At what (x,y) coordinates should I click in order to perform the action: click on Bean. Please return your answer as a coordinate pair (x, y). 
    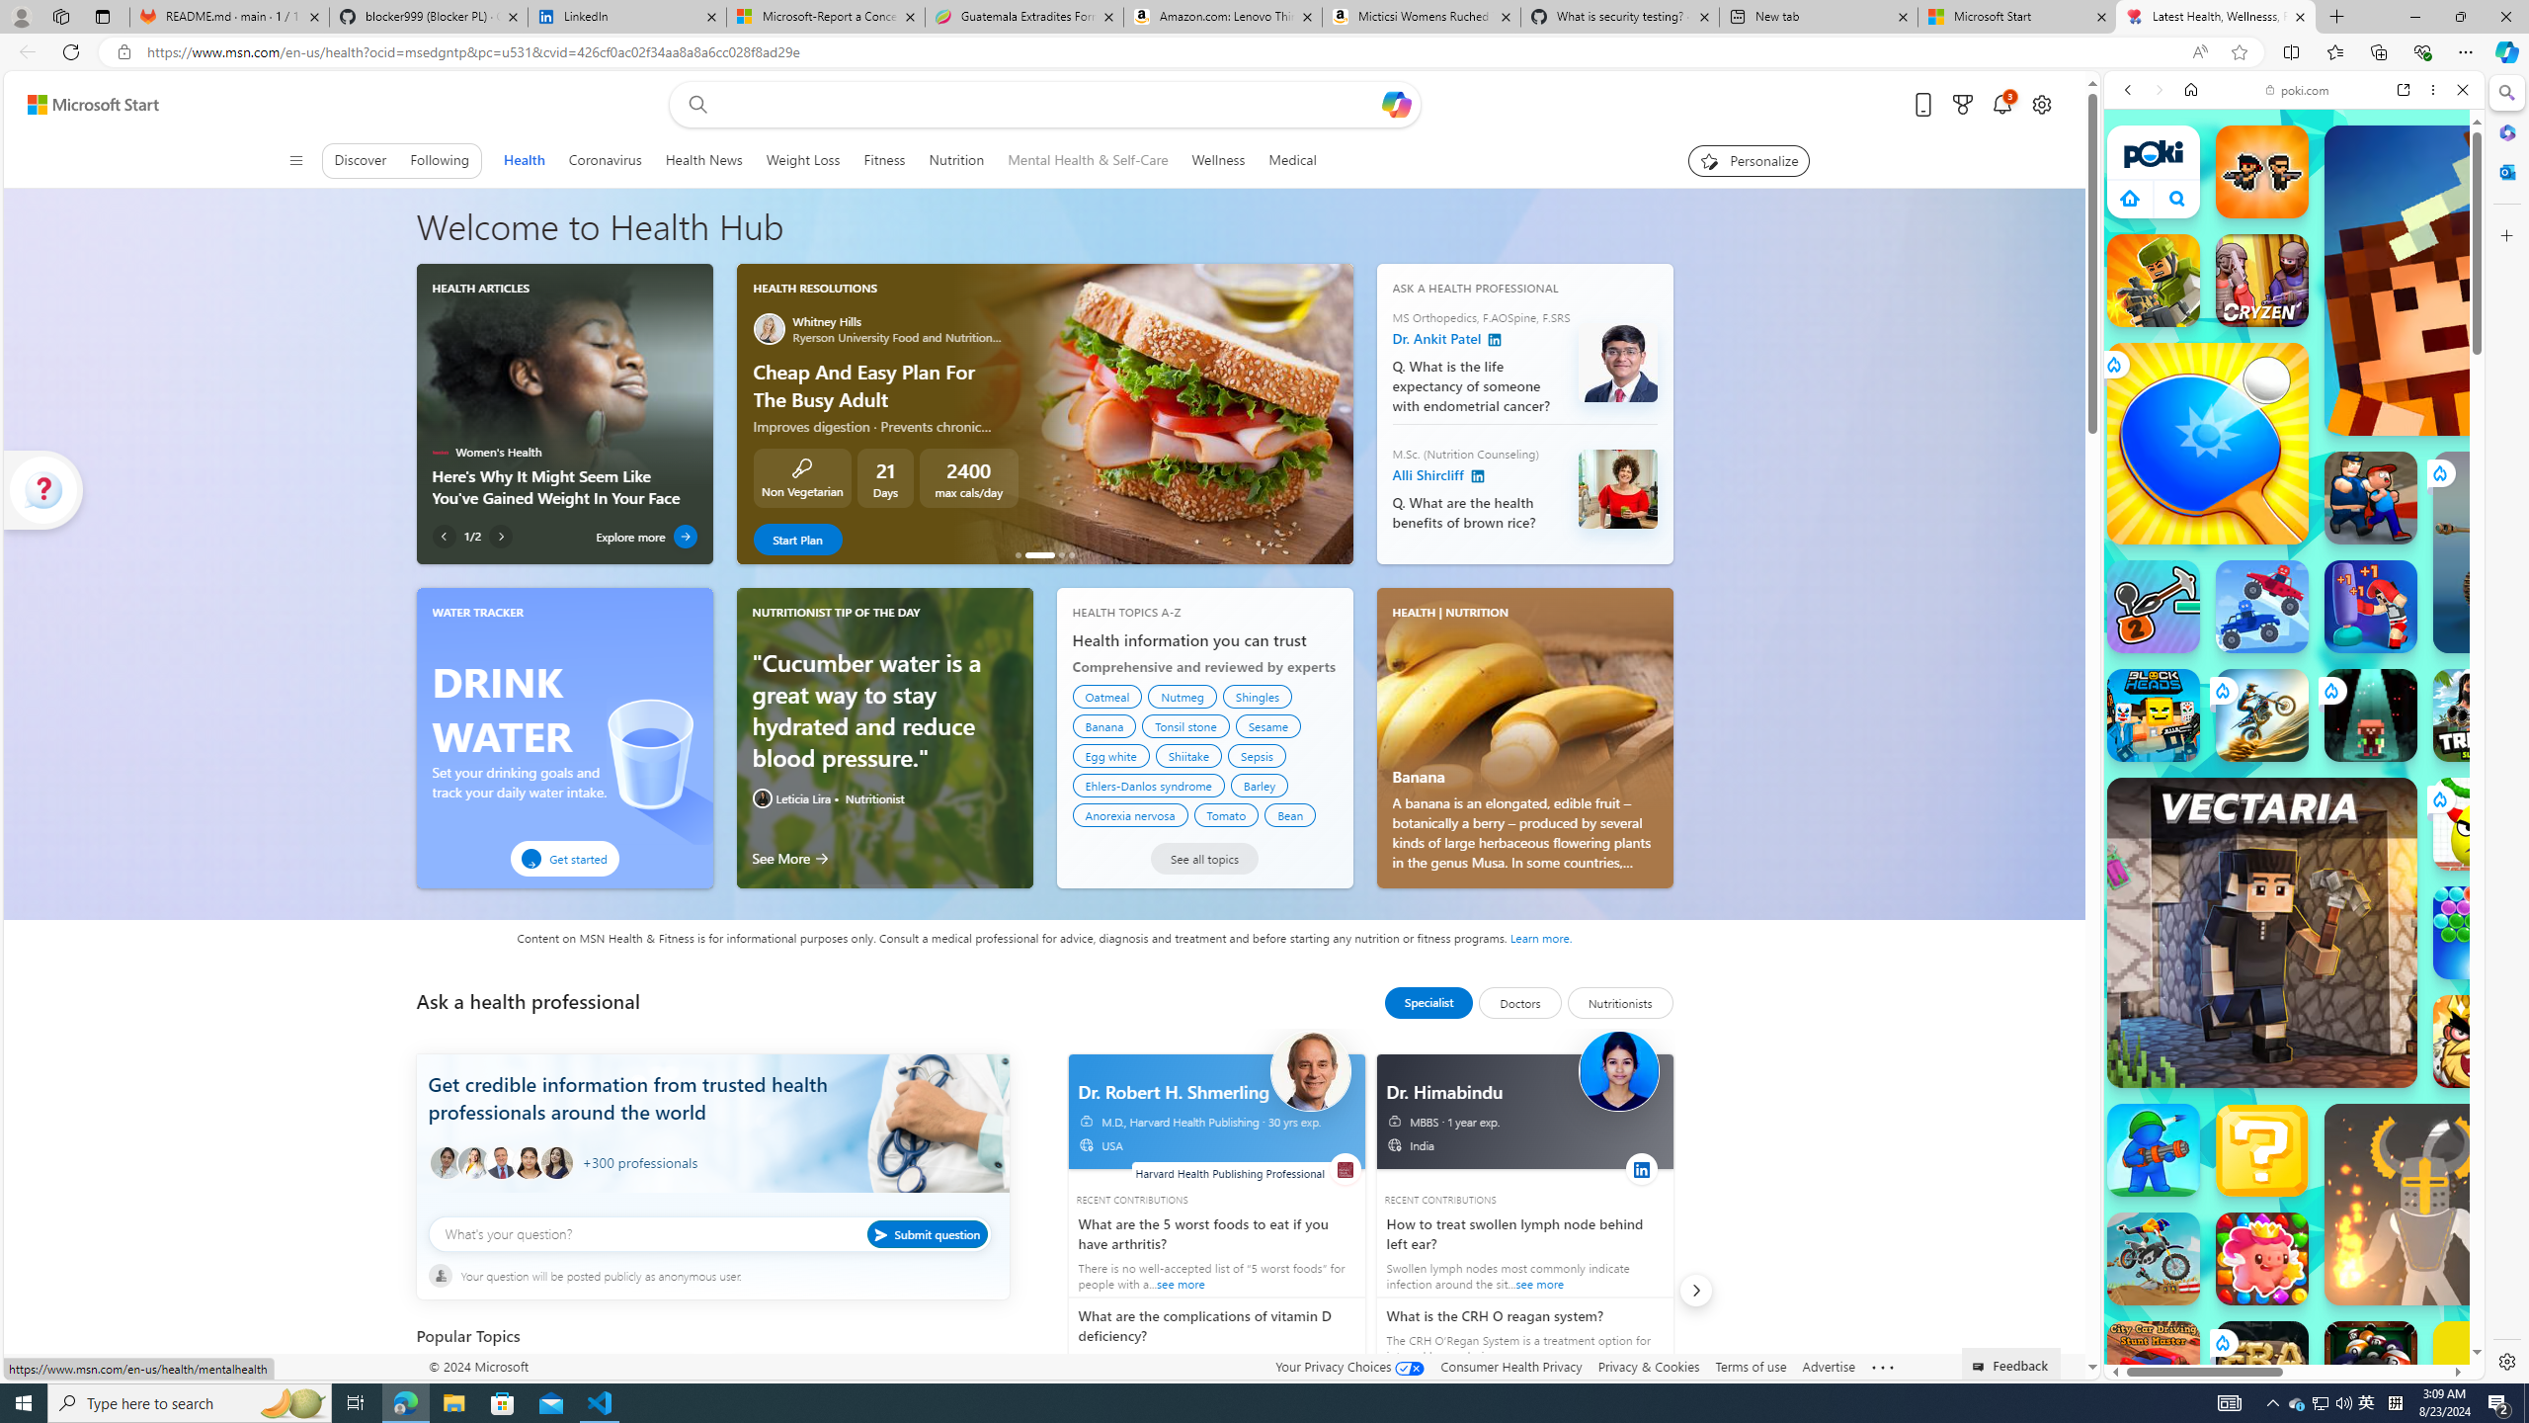
    Looking at the image, I should click on (1290, 814).